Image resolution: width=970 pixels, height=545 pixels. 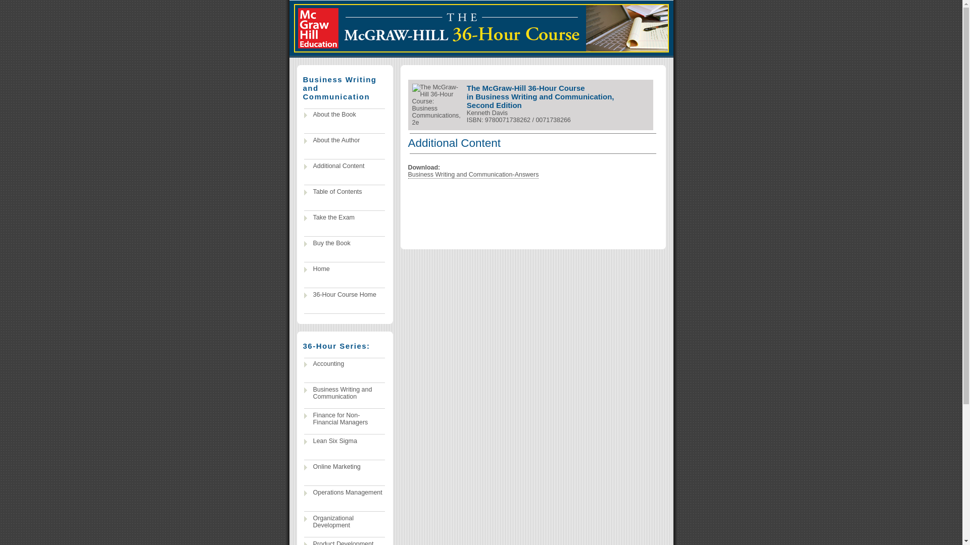 What do you see at coordinates (345, 192) in the screenshot?
I see `Table of Contents` at bounding box center [345, 192].